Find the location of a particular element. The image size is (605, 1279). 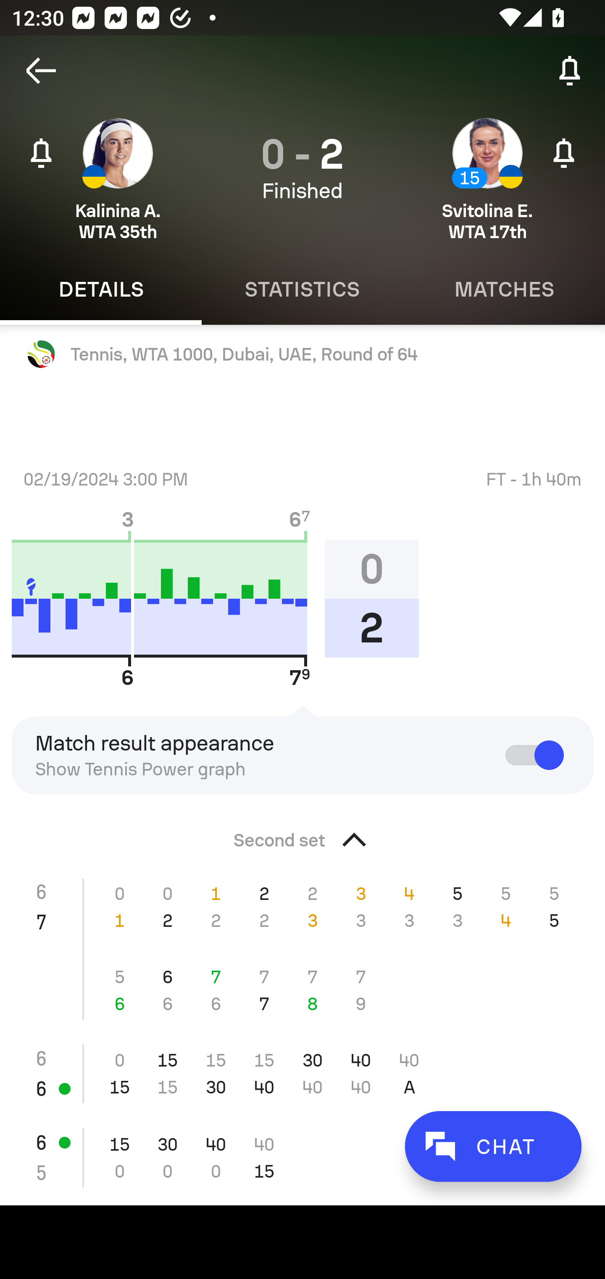

3 6 6 7 7 9 0 2 is located at coordinates (221, 598).